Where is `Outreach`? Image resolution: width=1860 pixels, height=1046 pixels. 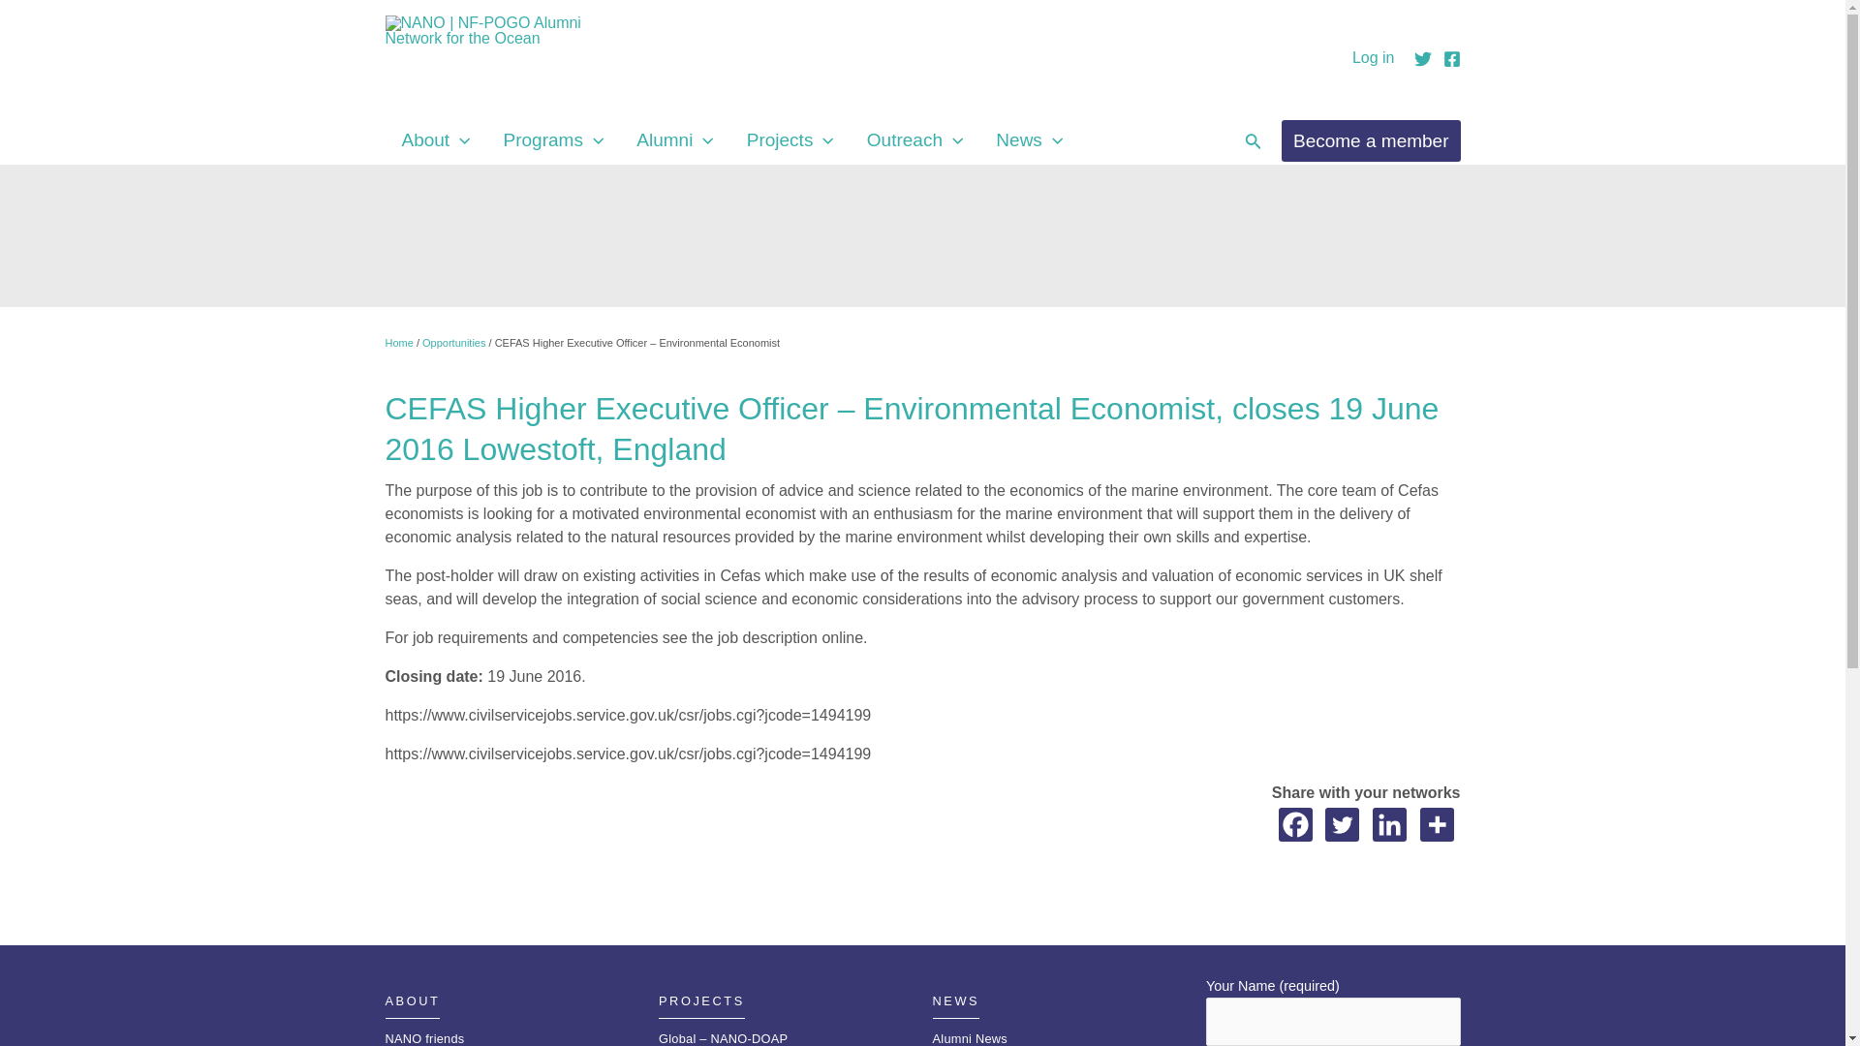 Outreach is located at coordinates (914, 139).